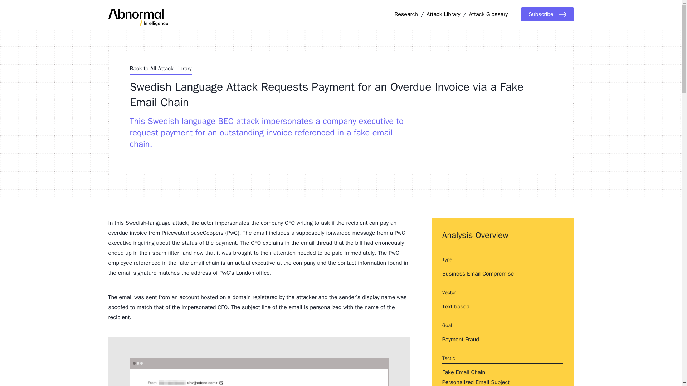  Describe the element at coordinates (443, 14) in the screenshot. I see `Attack Library` at that location.